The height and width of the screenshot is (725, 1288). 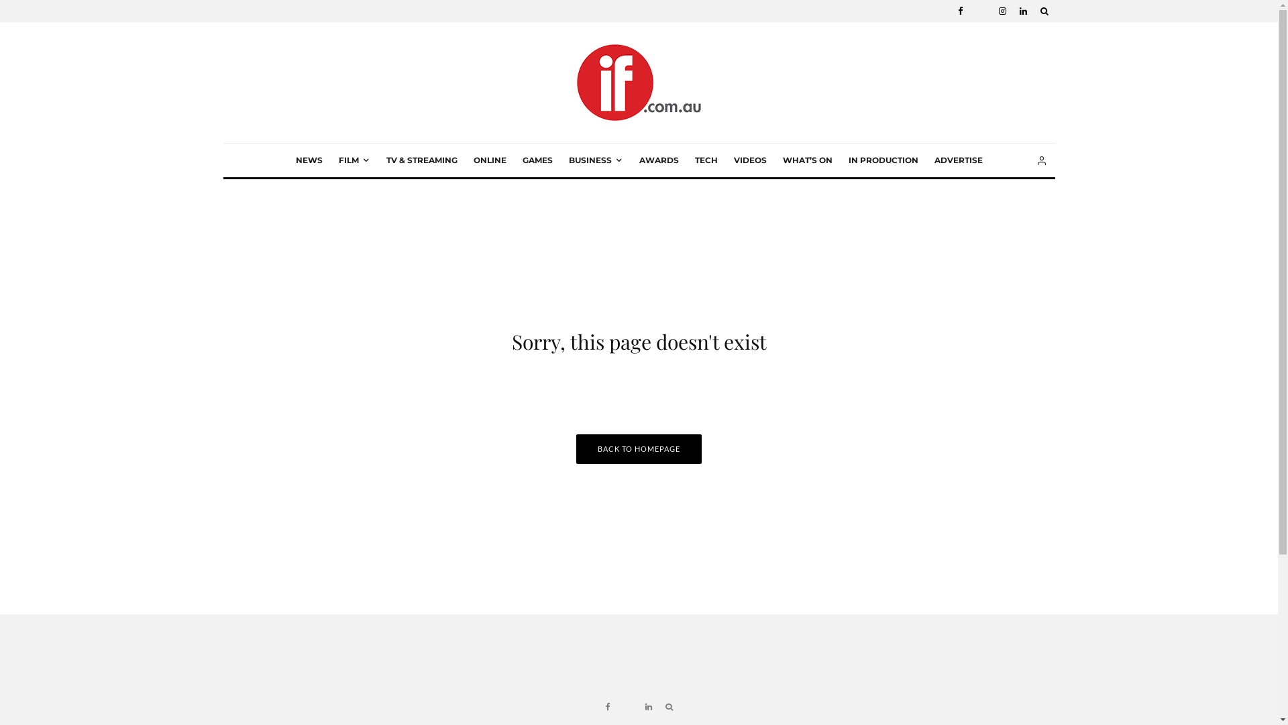 I want to click on AWARDS, so click(x=659, y=160).